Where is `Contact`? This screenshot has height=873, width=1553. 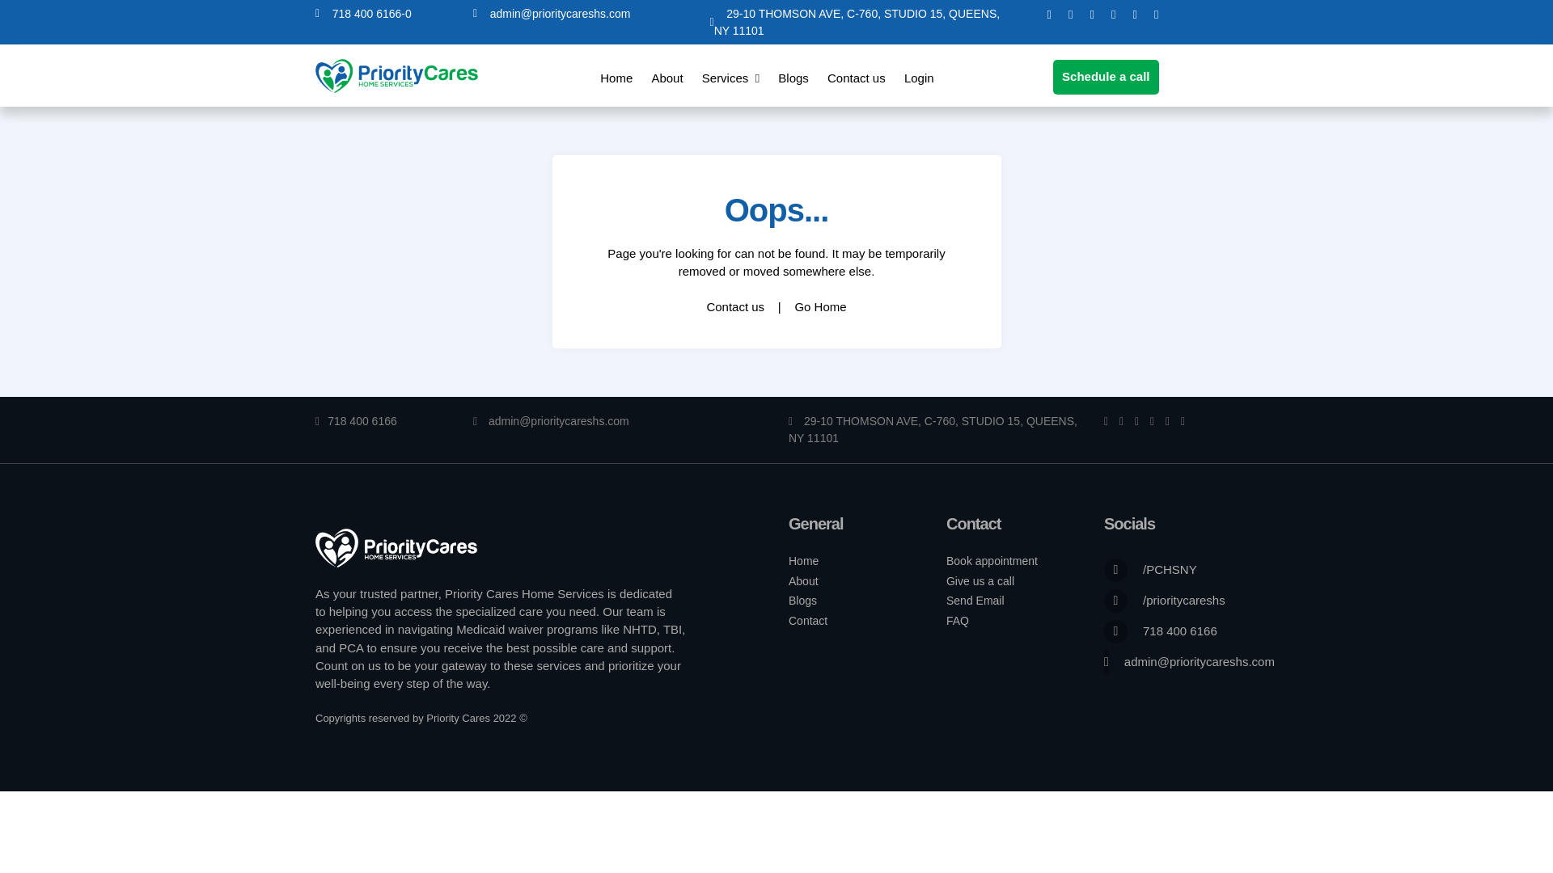
Contact is located at coordinates (808, 621).